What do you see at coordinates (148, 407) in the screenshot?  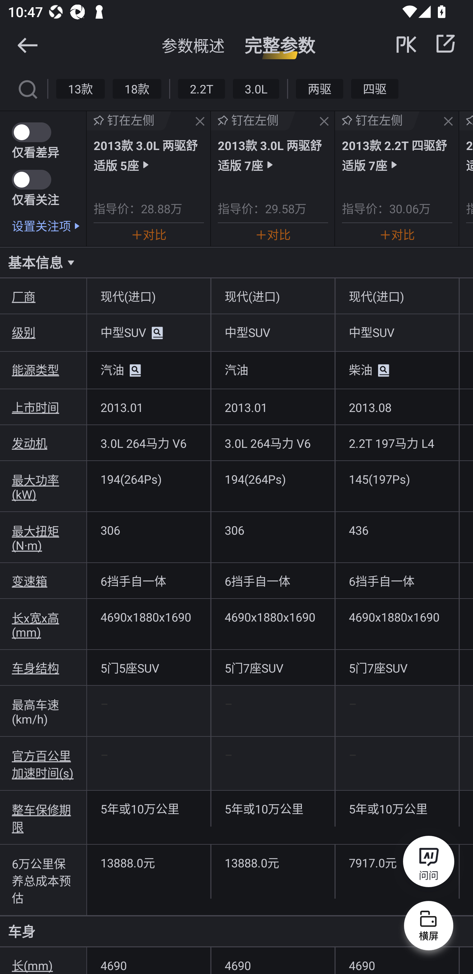 I see `2013.01` at bounding box center [148, 407].